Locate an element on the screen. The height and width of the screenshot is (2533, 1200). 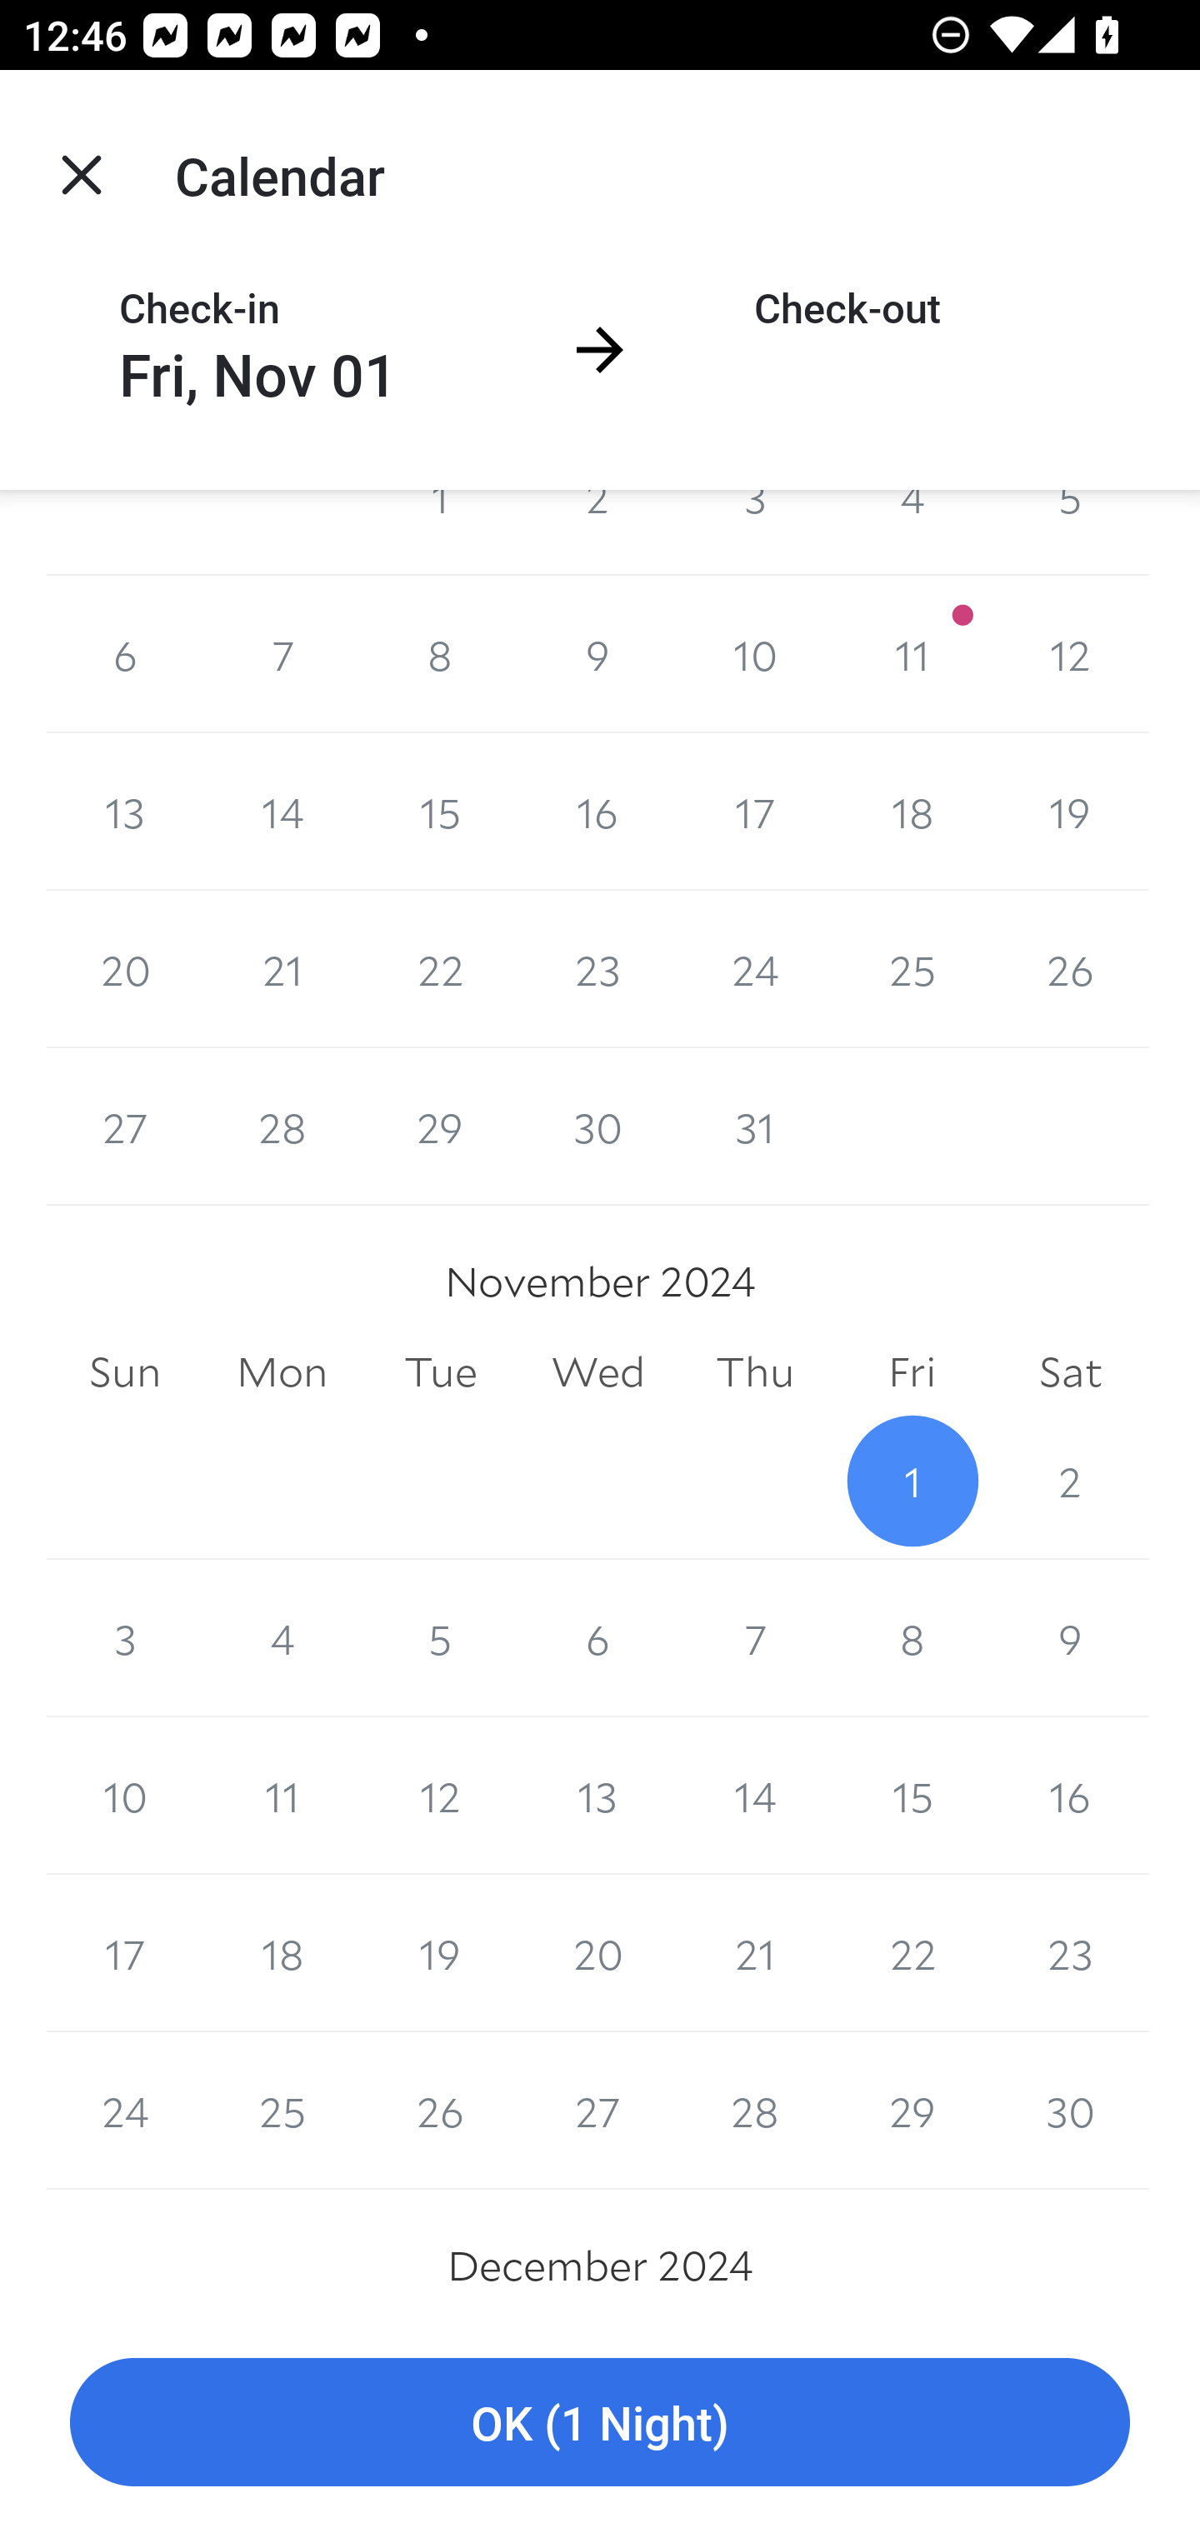
26 26 November 2024 is located at coordinates (440, 2110).